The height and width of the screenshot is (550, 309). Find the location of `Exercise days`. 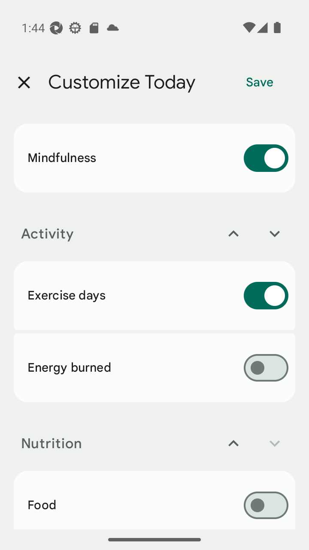

Exercise days is located at coordinates (154, 296).